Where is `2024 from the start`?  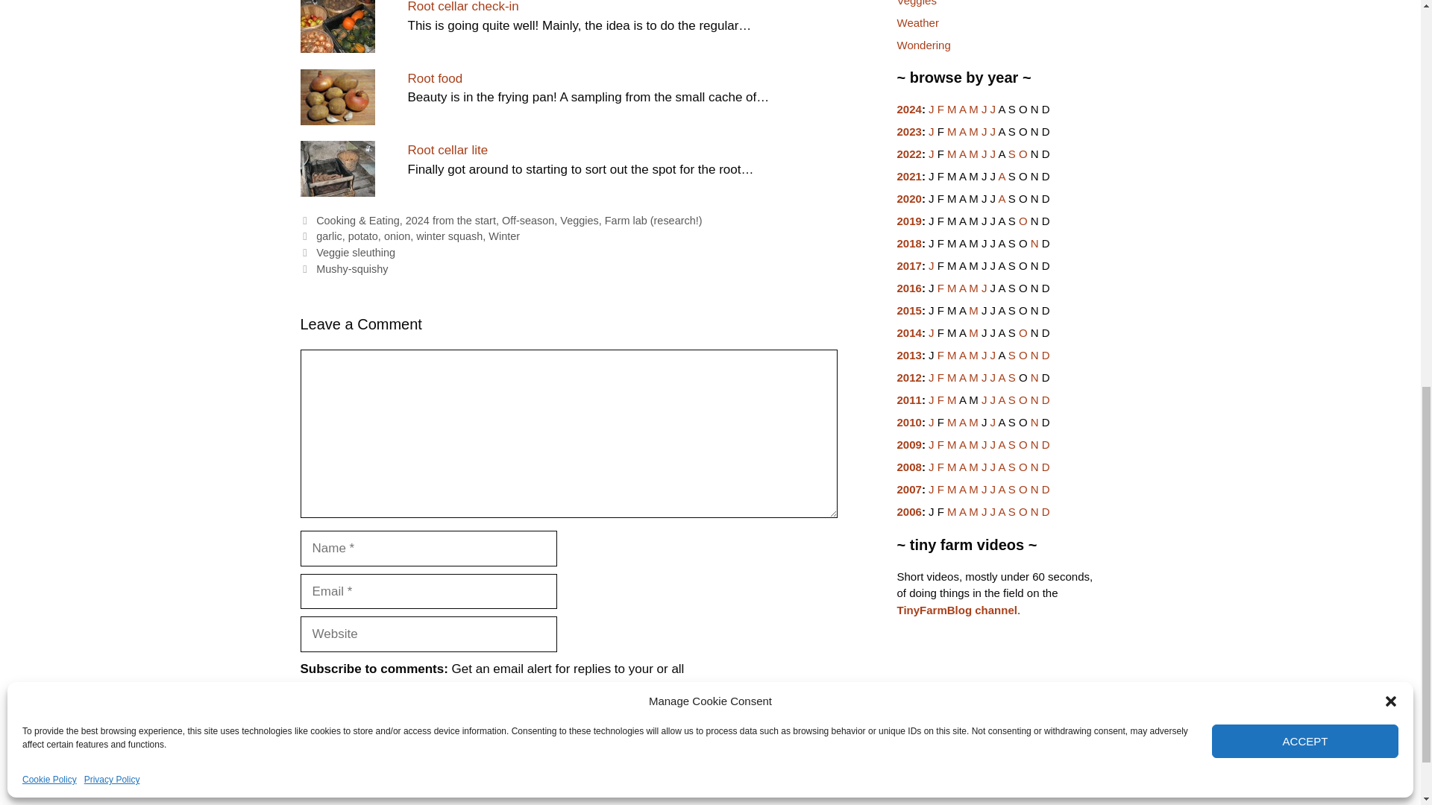 2024 from the start is located at coordinates (450, 221).